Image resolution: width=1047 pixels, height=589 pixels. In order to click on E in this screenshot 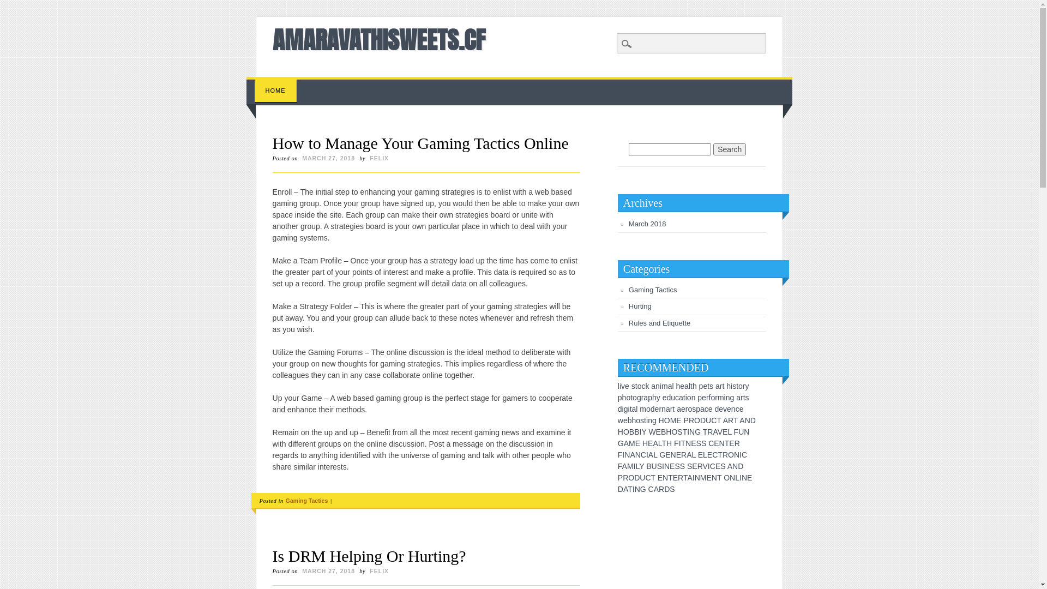, I will do `click(638, 443)`.